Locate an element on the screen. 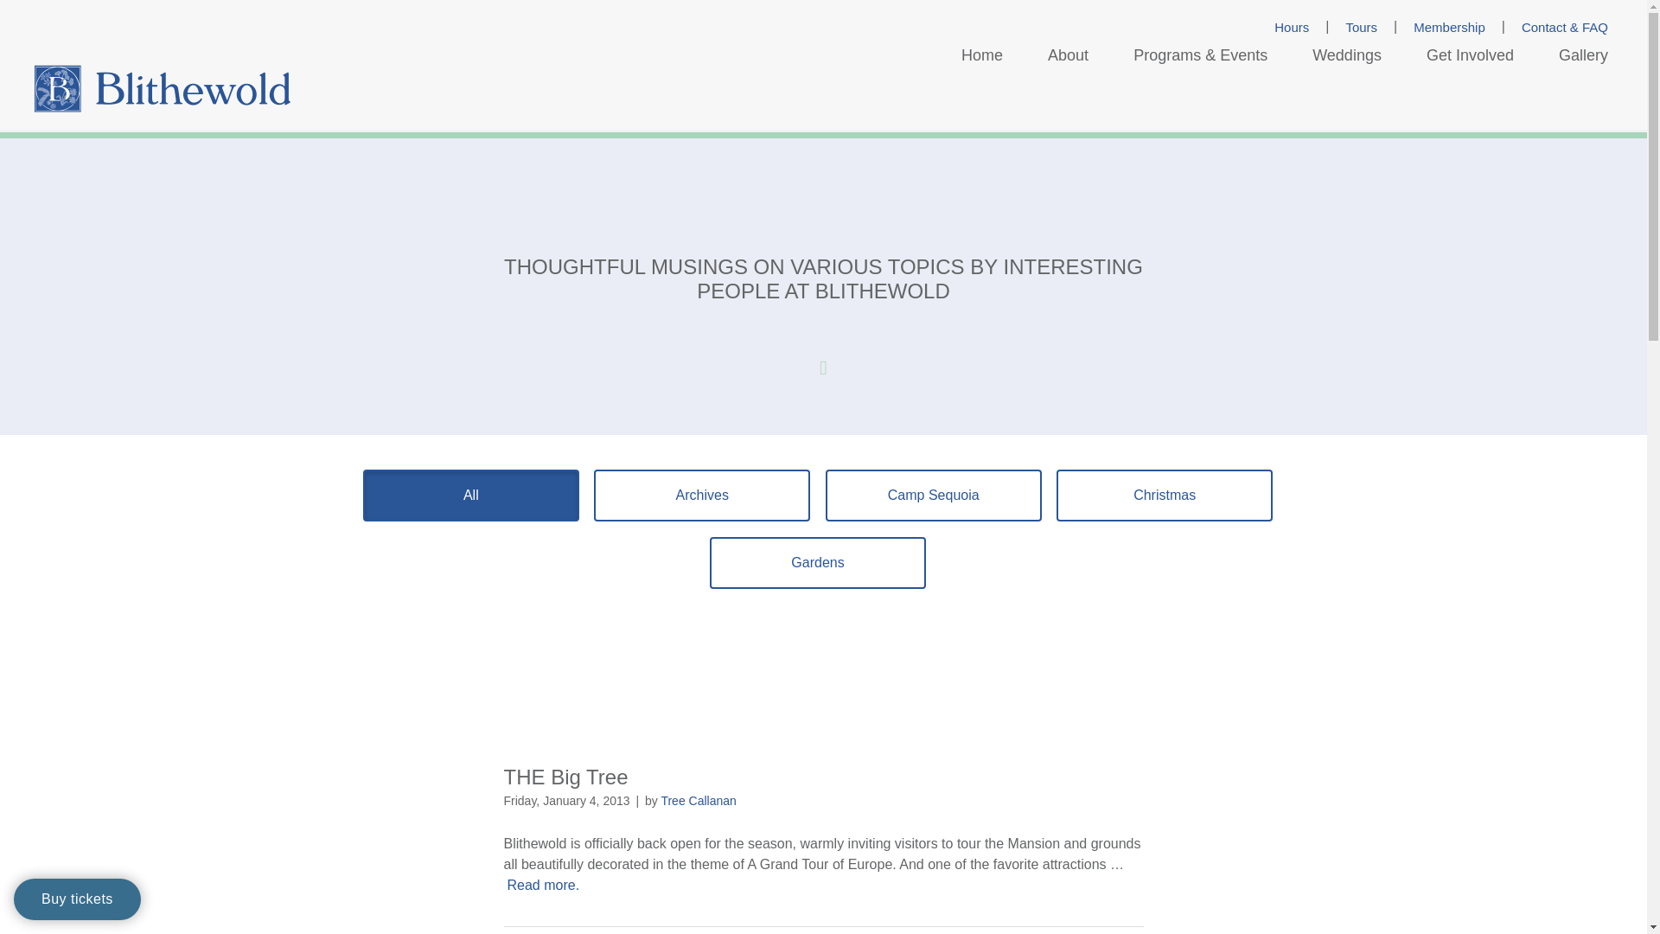 The image size is (1660, 934). Weddings is located at coordinates (1347, 55).